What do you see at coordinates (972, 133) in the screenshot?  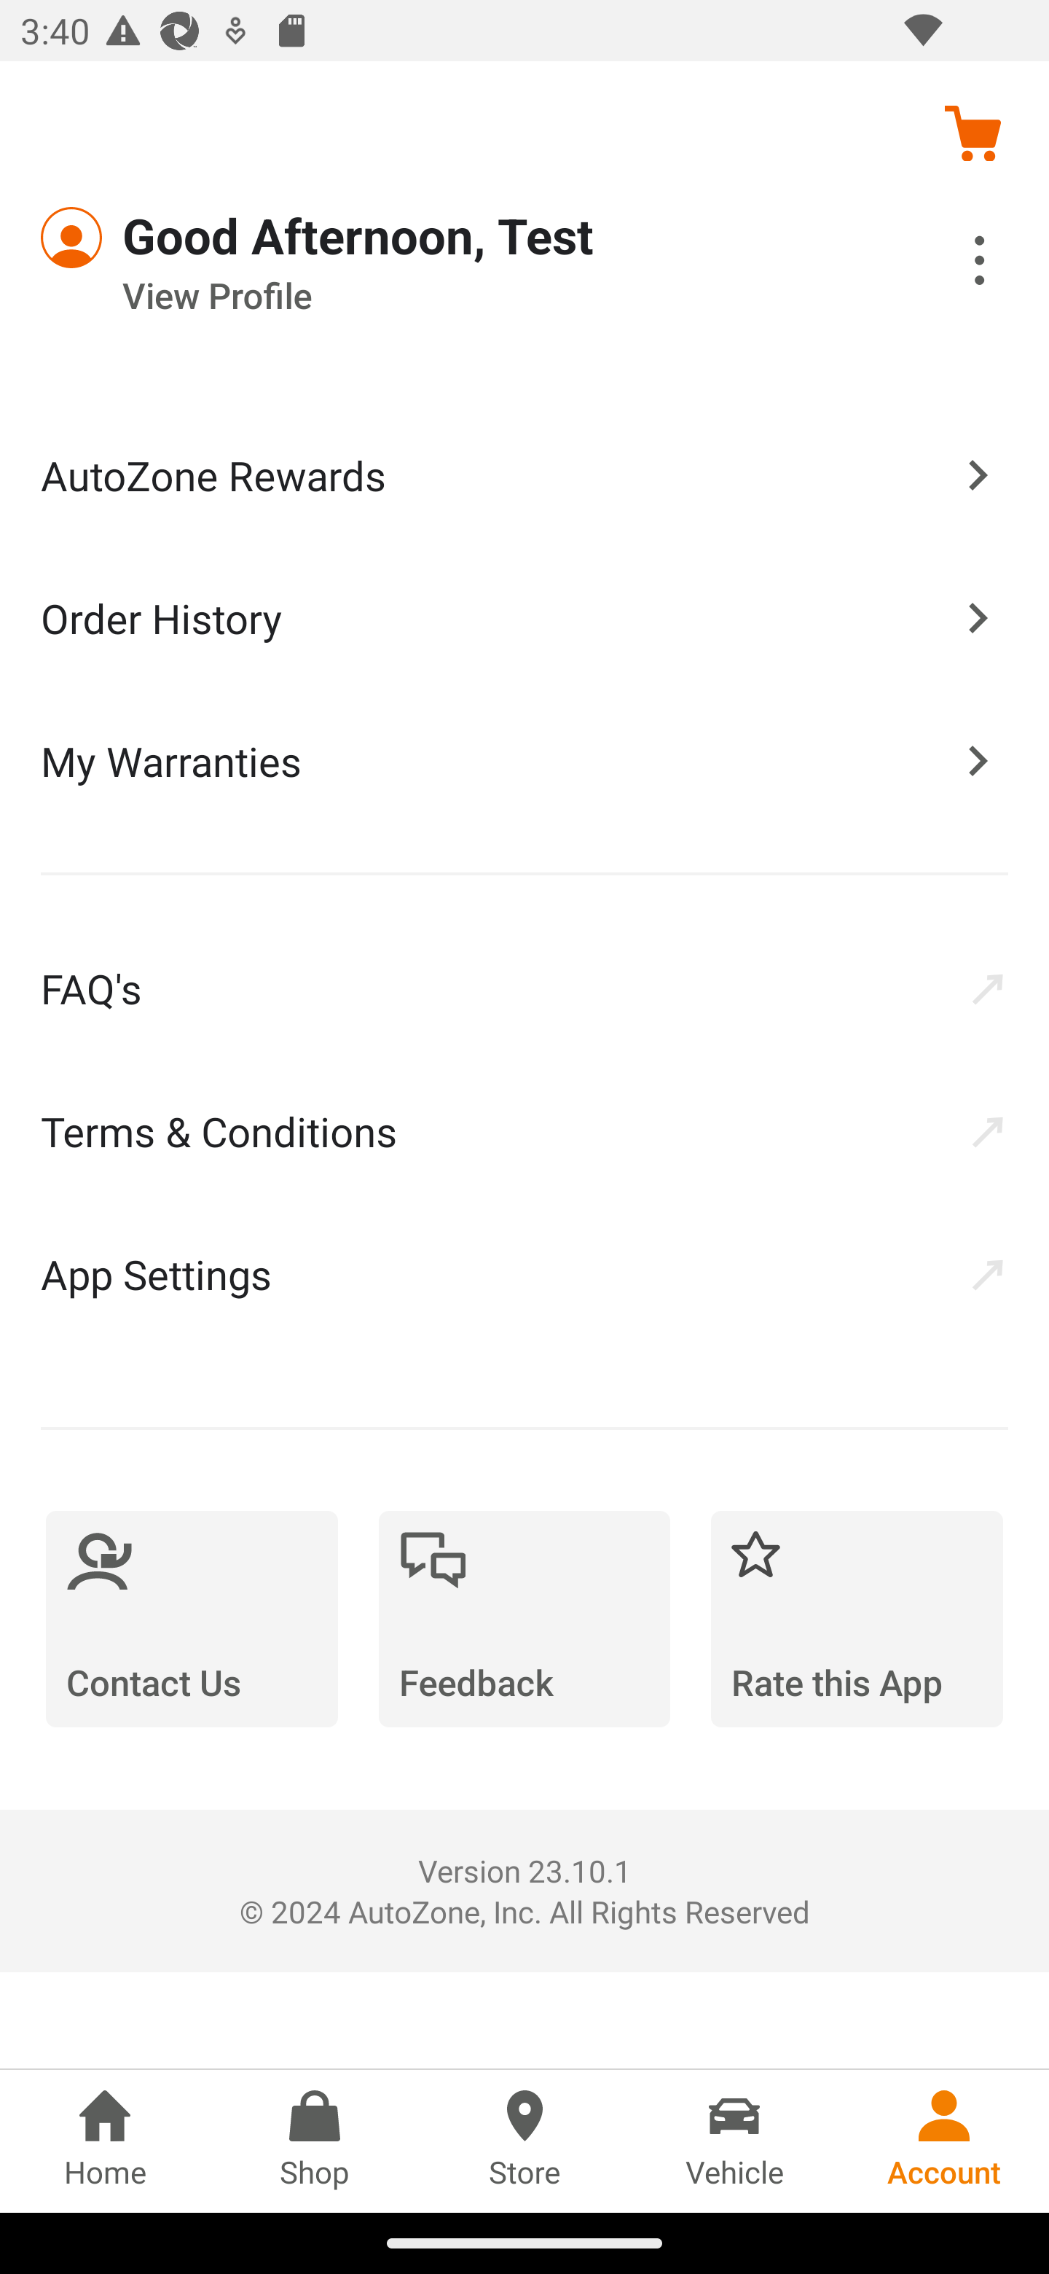 I see `Cart, no items ` at bounding box center [972, 133].